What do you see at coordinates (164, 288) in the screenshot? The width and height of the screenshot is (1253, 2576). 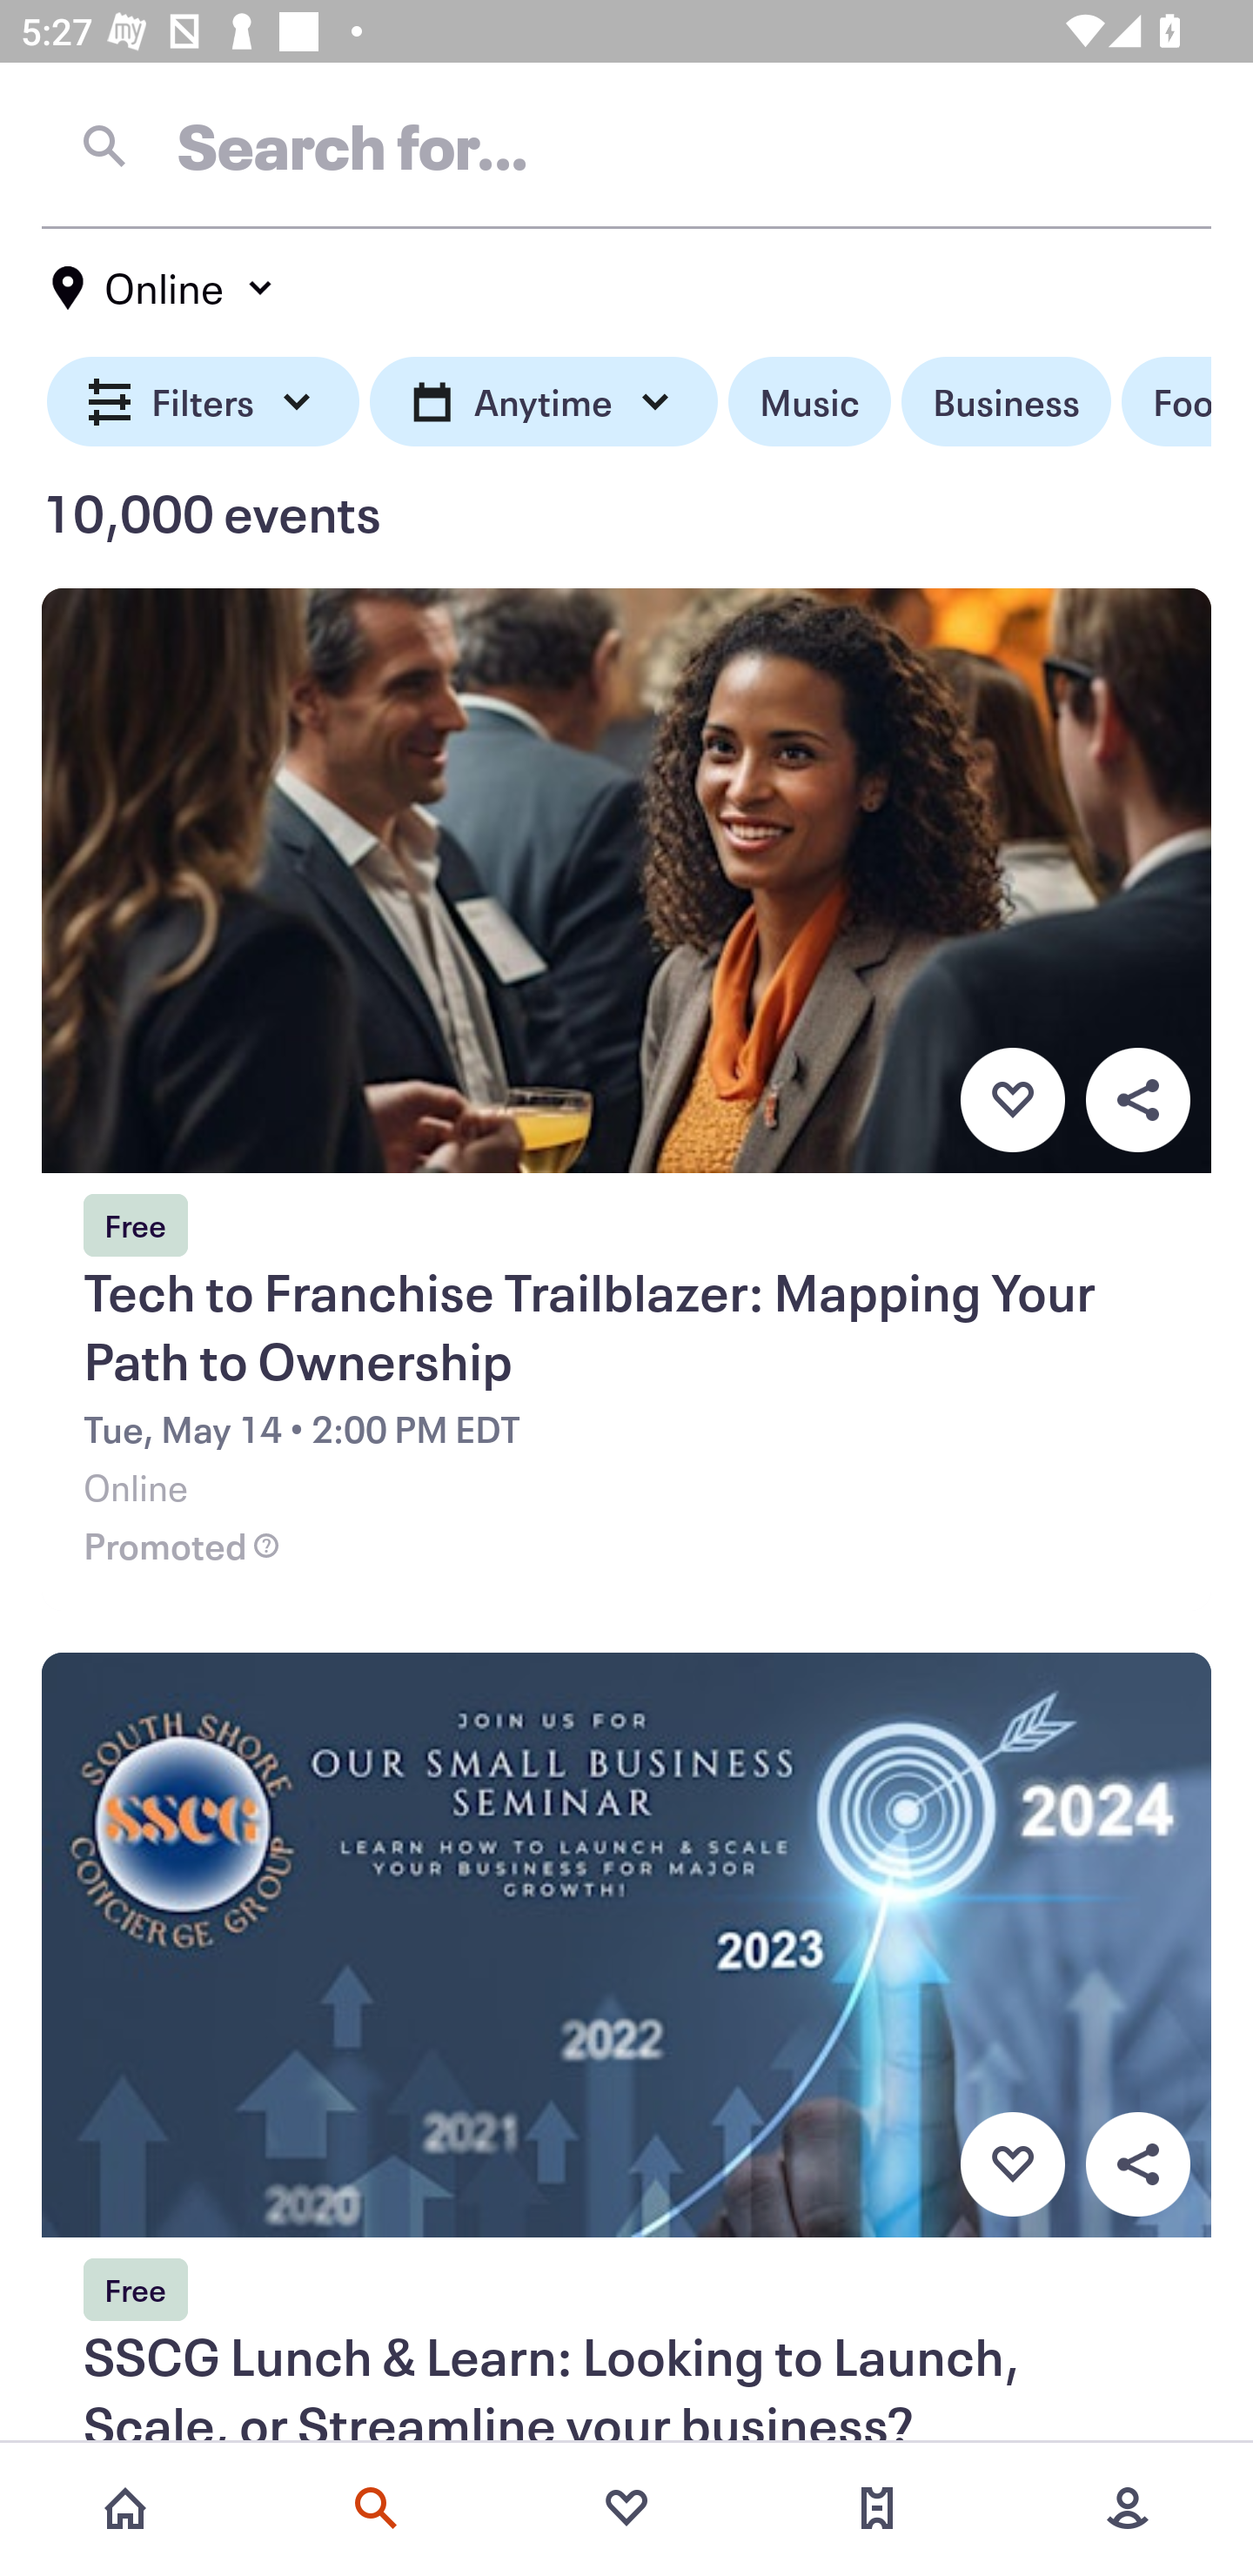 I see `Online` at bounding box center [164, 288].